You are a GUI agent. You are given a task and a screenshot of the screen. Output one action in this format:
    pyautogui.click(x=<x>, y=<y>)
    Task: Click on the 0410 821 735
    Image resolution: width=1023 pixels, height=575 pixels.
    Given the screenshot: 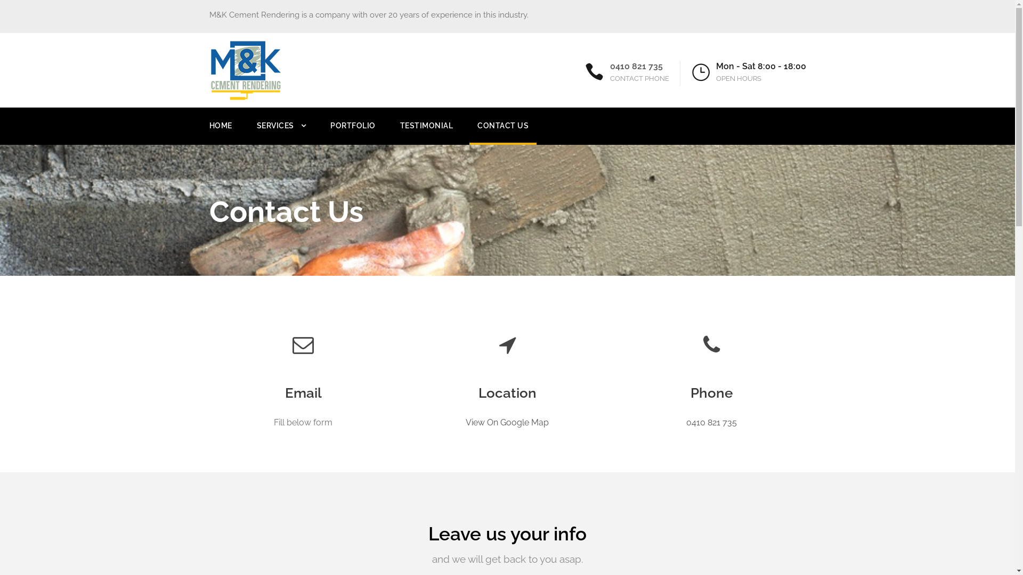 What is the action you would take?
    pyautogui.click(x=712, y=423)
    